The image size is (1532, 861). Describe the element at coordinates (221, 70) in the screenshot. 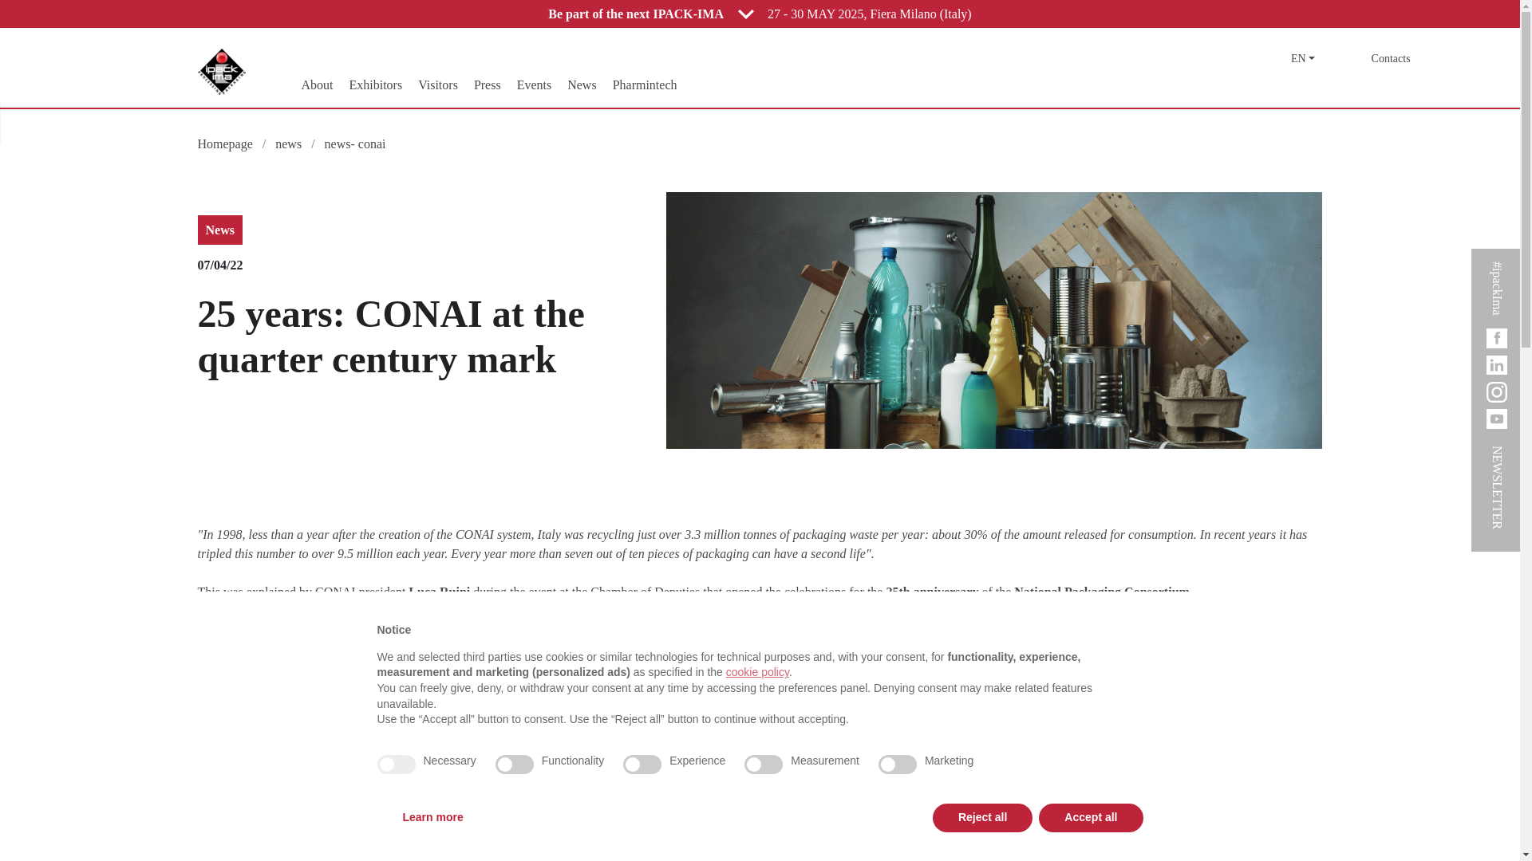

I see `IPACK IMA home page` at that location.